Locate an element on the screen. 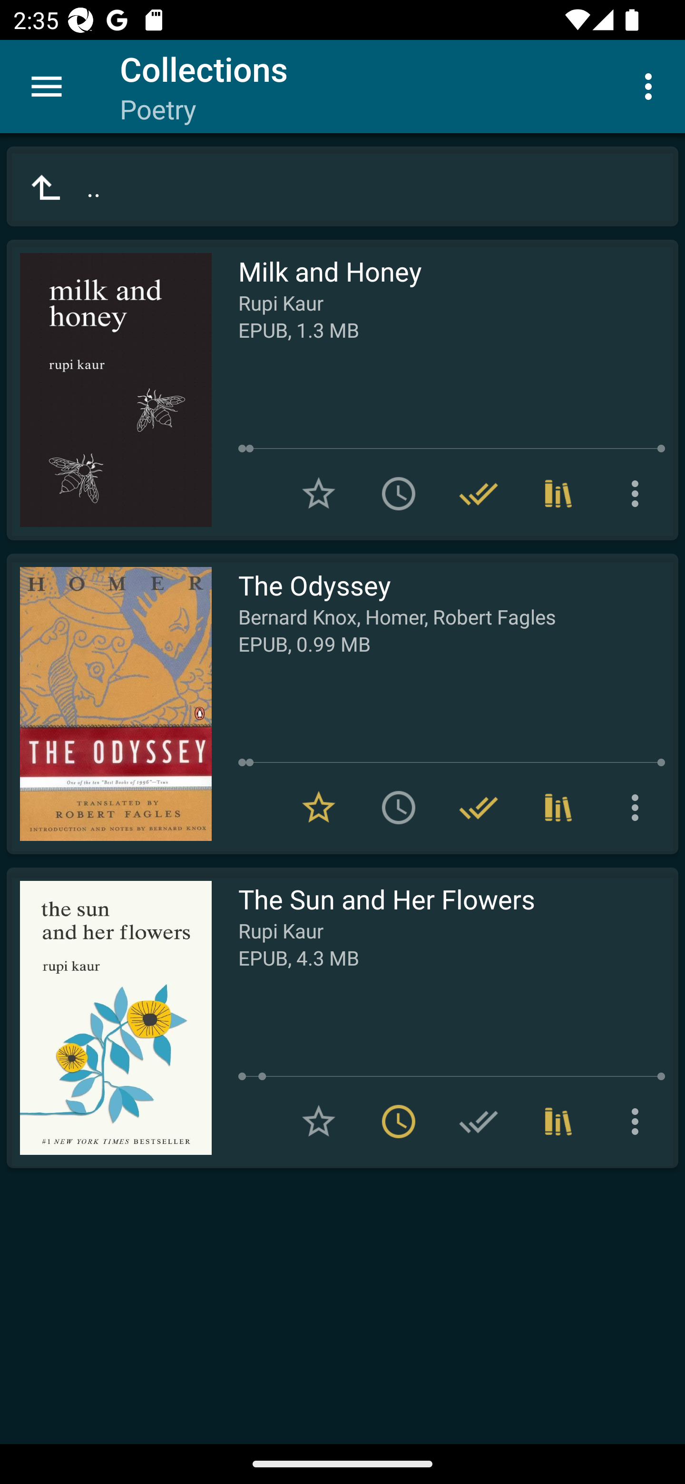  Remove from Have read is located at coordinates (479, 494).